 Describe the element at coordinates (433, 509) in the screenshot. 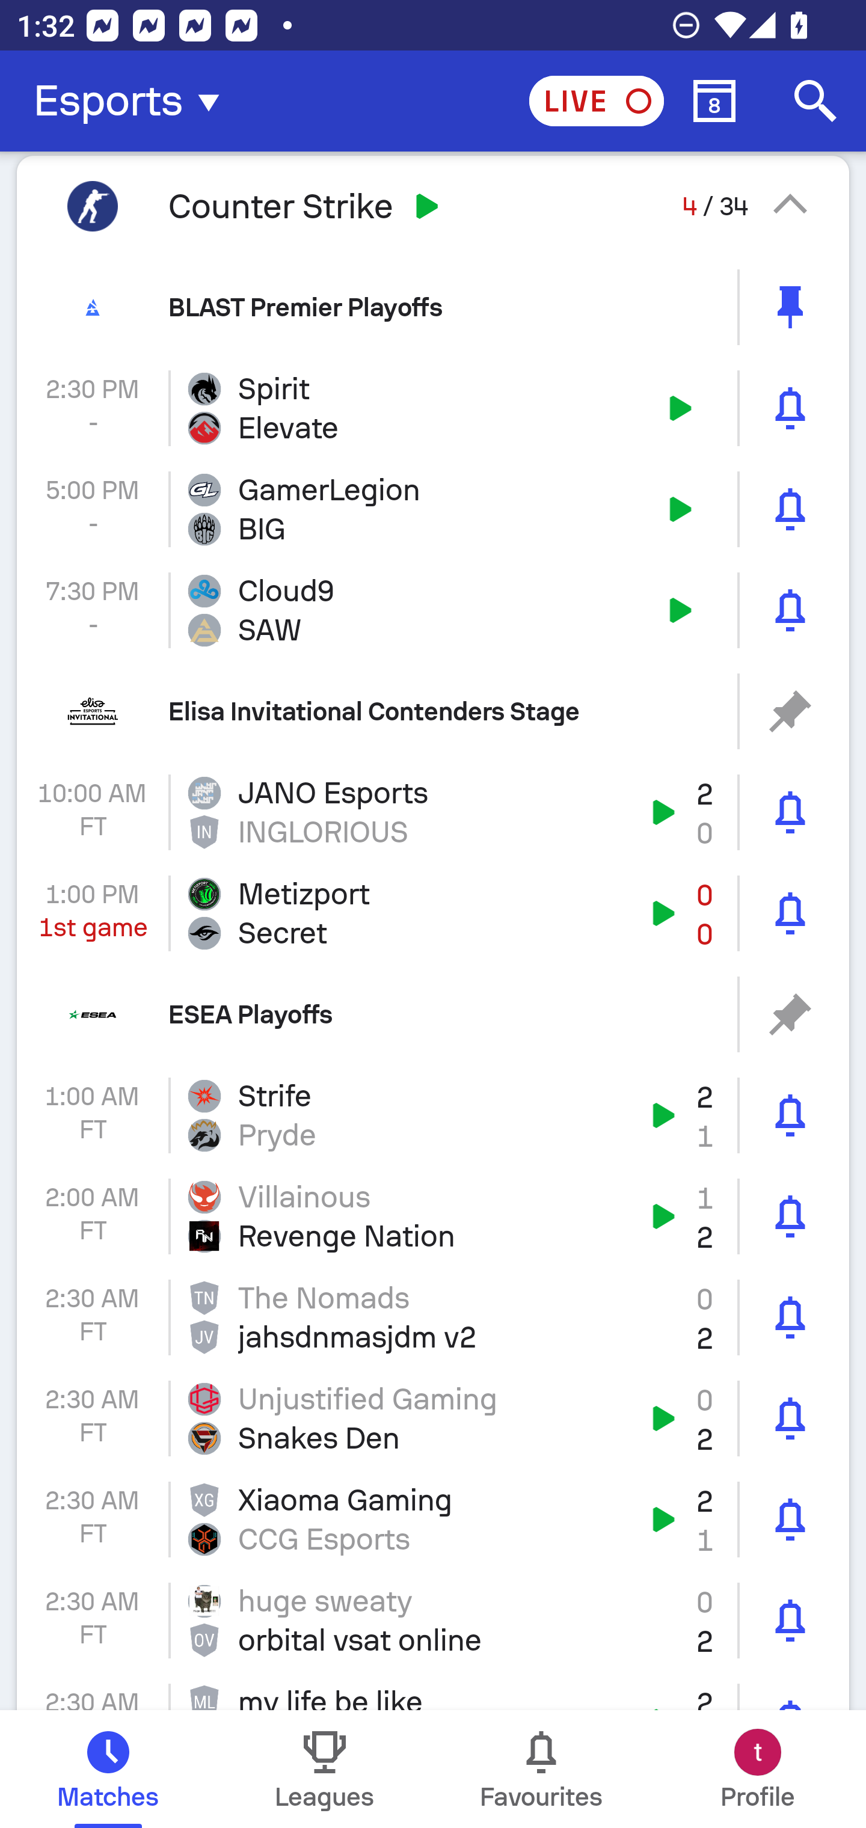

I see `5:00 PM - GamerLegion BIG` at that location.